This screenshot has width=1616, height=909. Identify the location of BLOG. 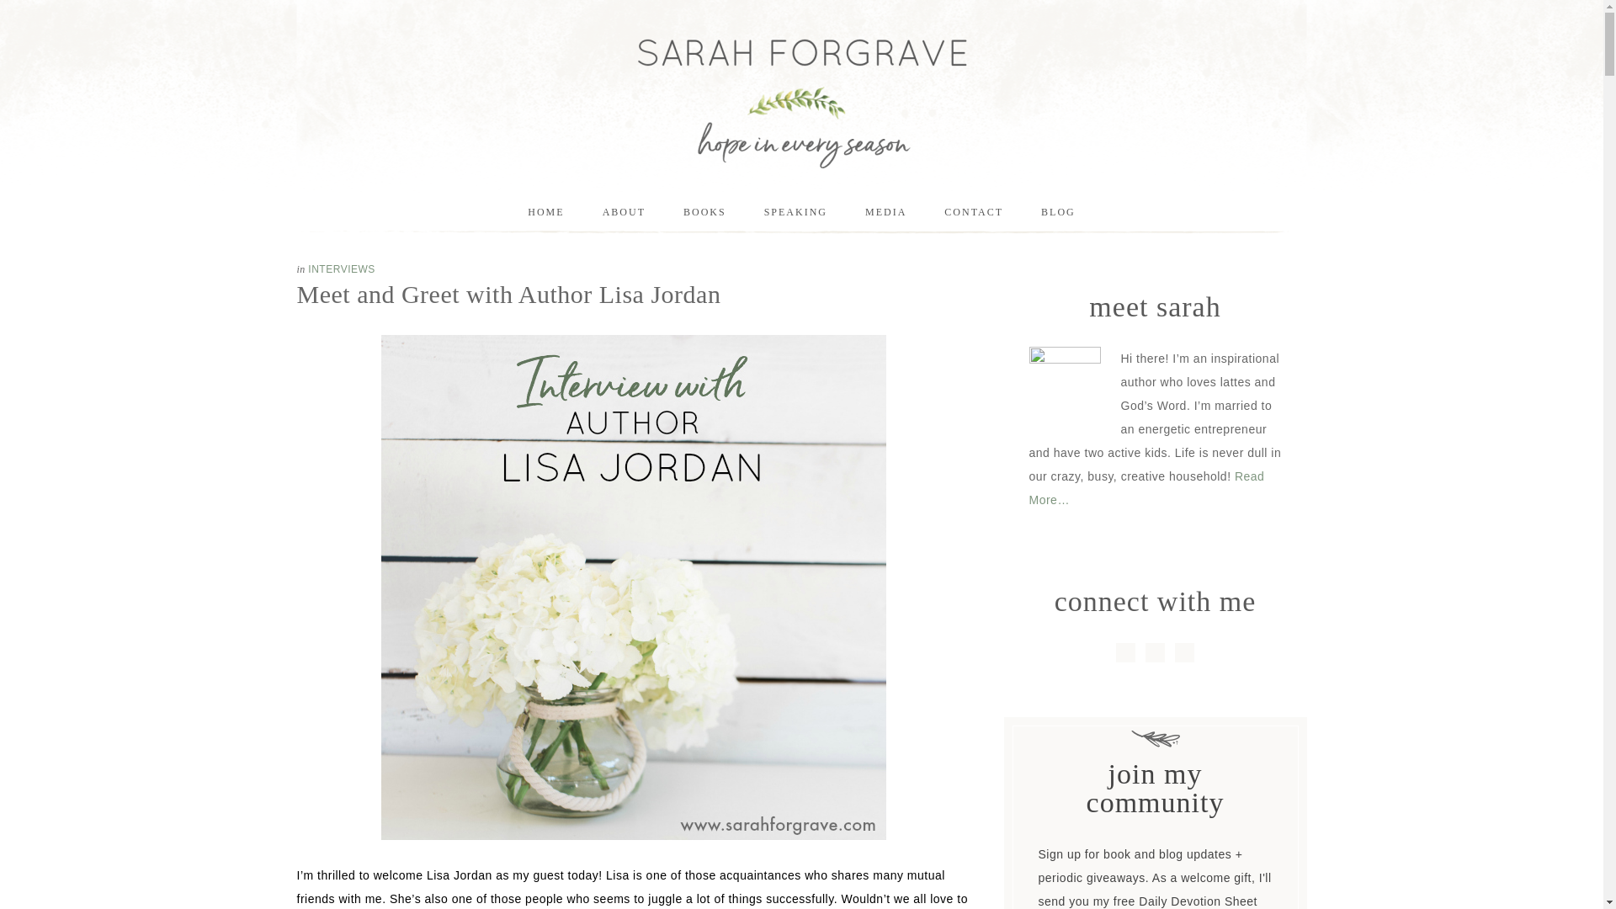
(1058, 211).